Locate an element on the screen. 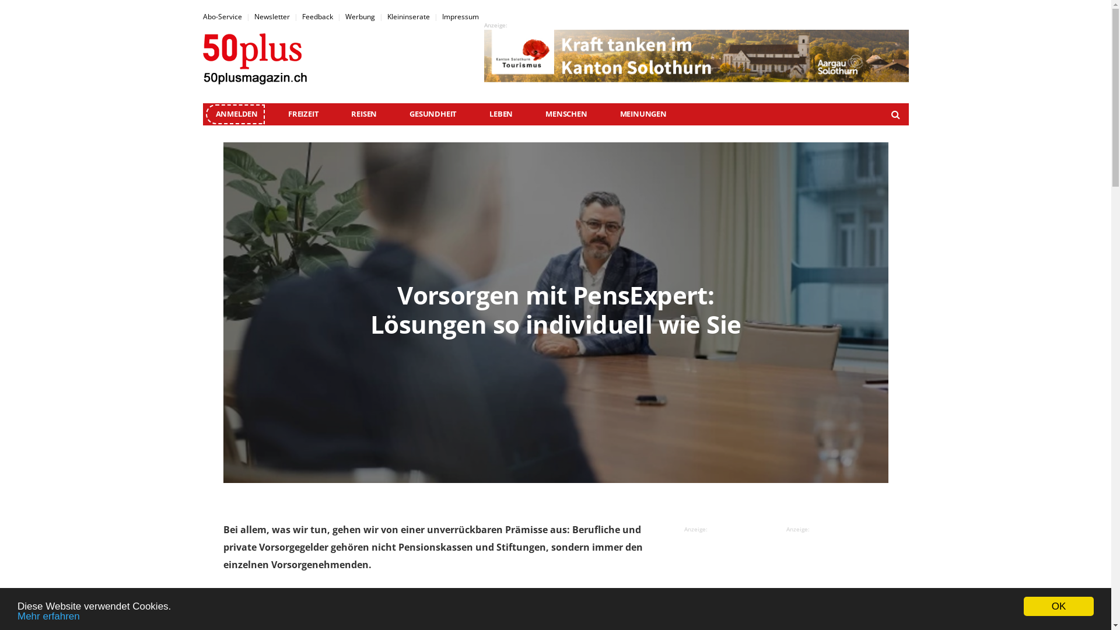  FREIZEIT is located at coordinates (303, 114).